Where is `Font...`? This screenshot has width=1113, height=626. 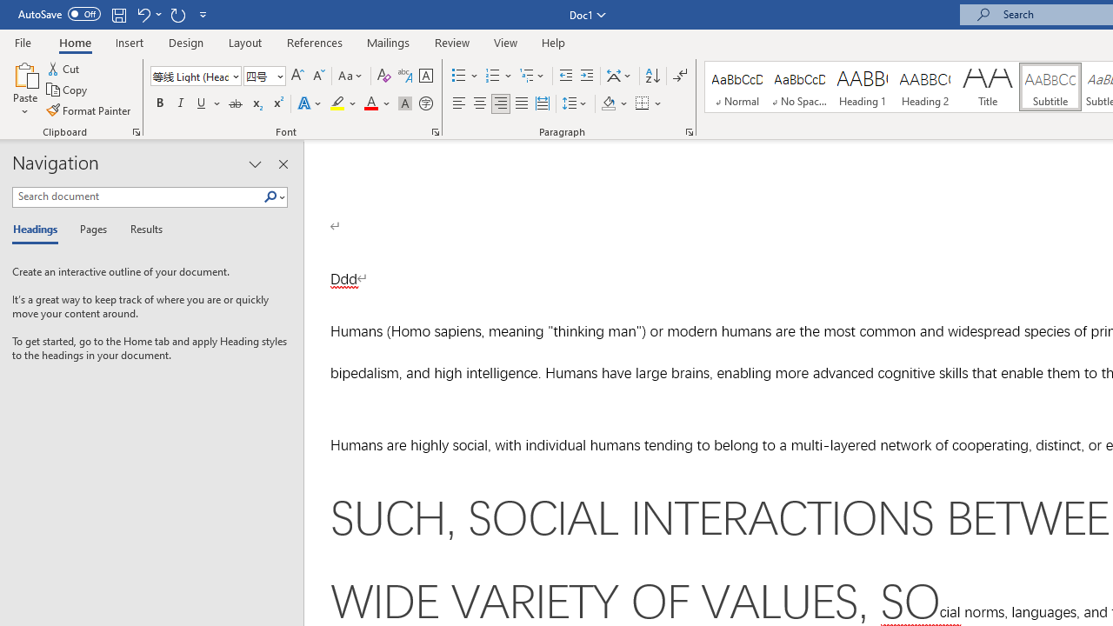 Font... is located at coordinates (435, 132).